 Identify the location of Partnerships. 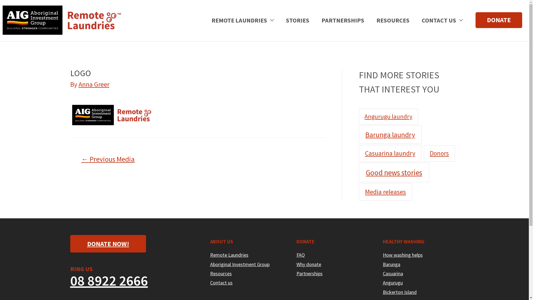
(310, 273).